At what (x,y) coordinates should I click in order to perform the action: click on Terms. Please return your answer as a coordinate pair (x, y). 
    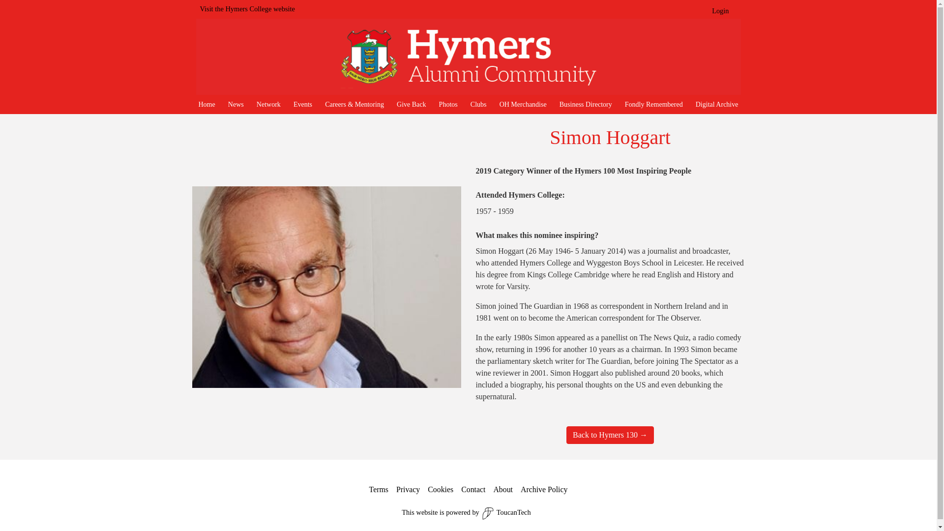
    Looking at the image, I should click on (379, 490).